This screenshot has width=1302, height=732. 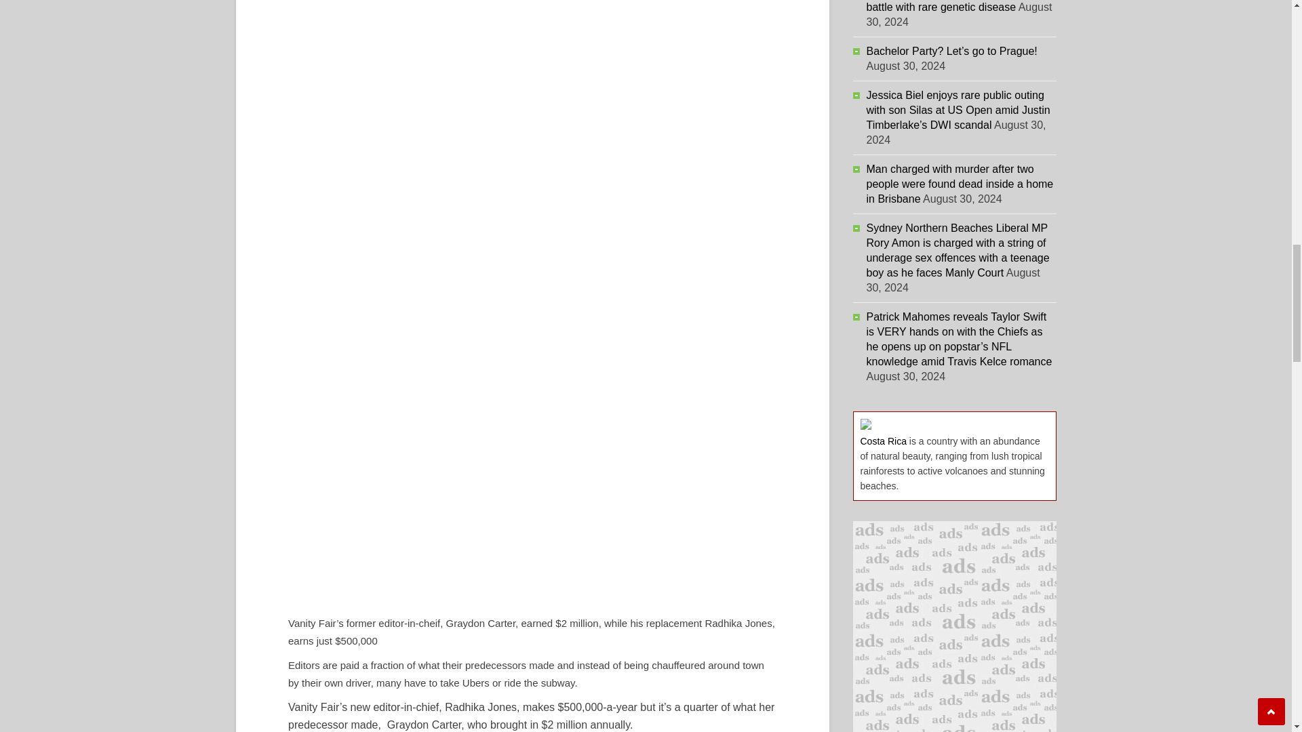 What do you see at coordinates (883, 441) in the screenshot?
I see `Costa Rica` at bounding box center [883, 441].